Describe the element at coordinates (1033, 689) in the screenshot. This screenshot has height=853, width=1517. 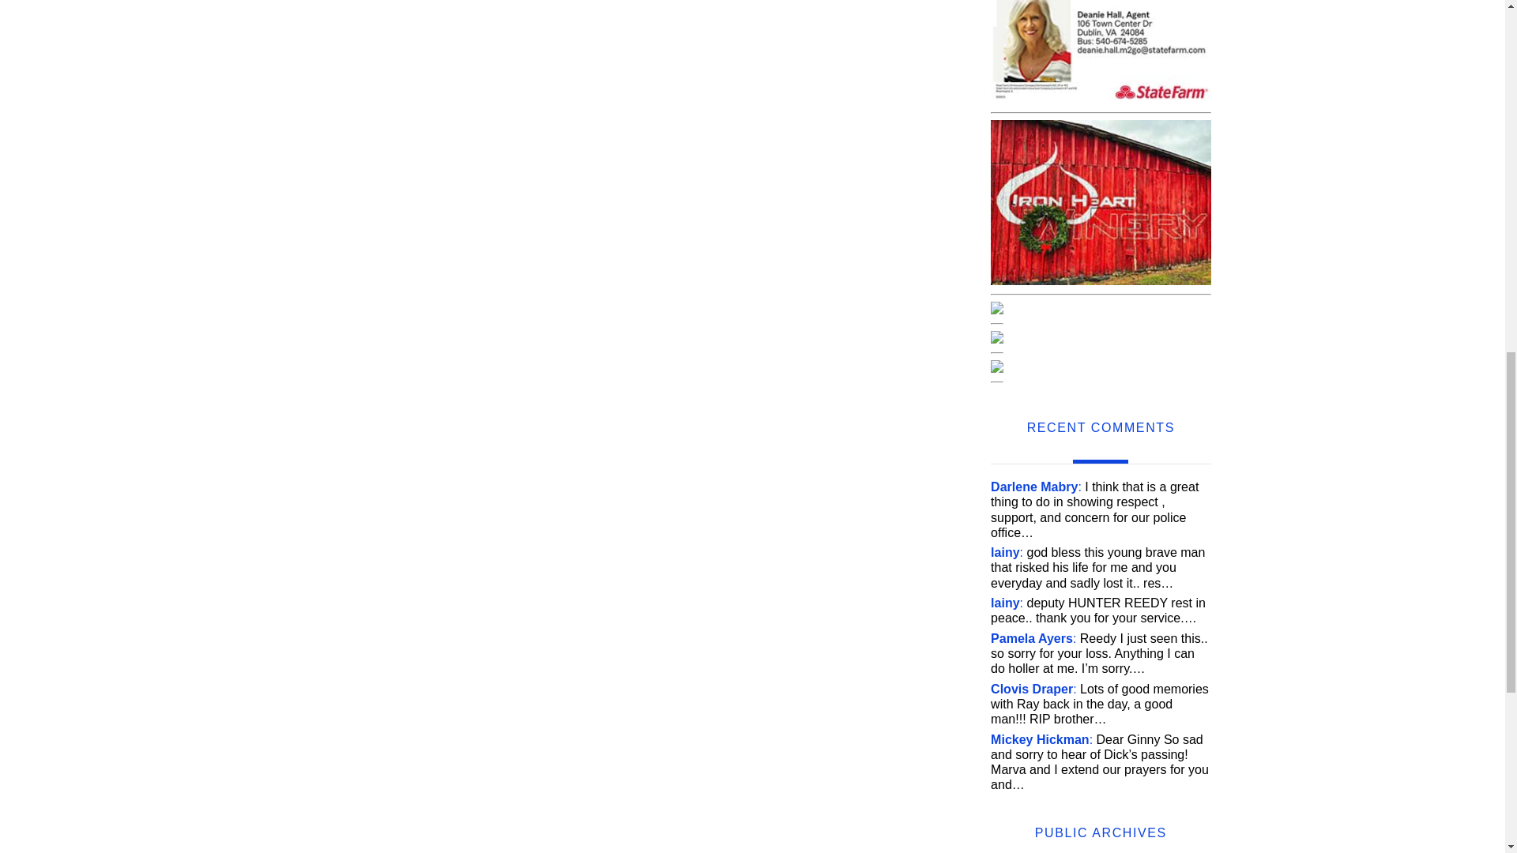
I see `Clovis Draper:` at that location.